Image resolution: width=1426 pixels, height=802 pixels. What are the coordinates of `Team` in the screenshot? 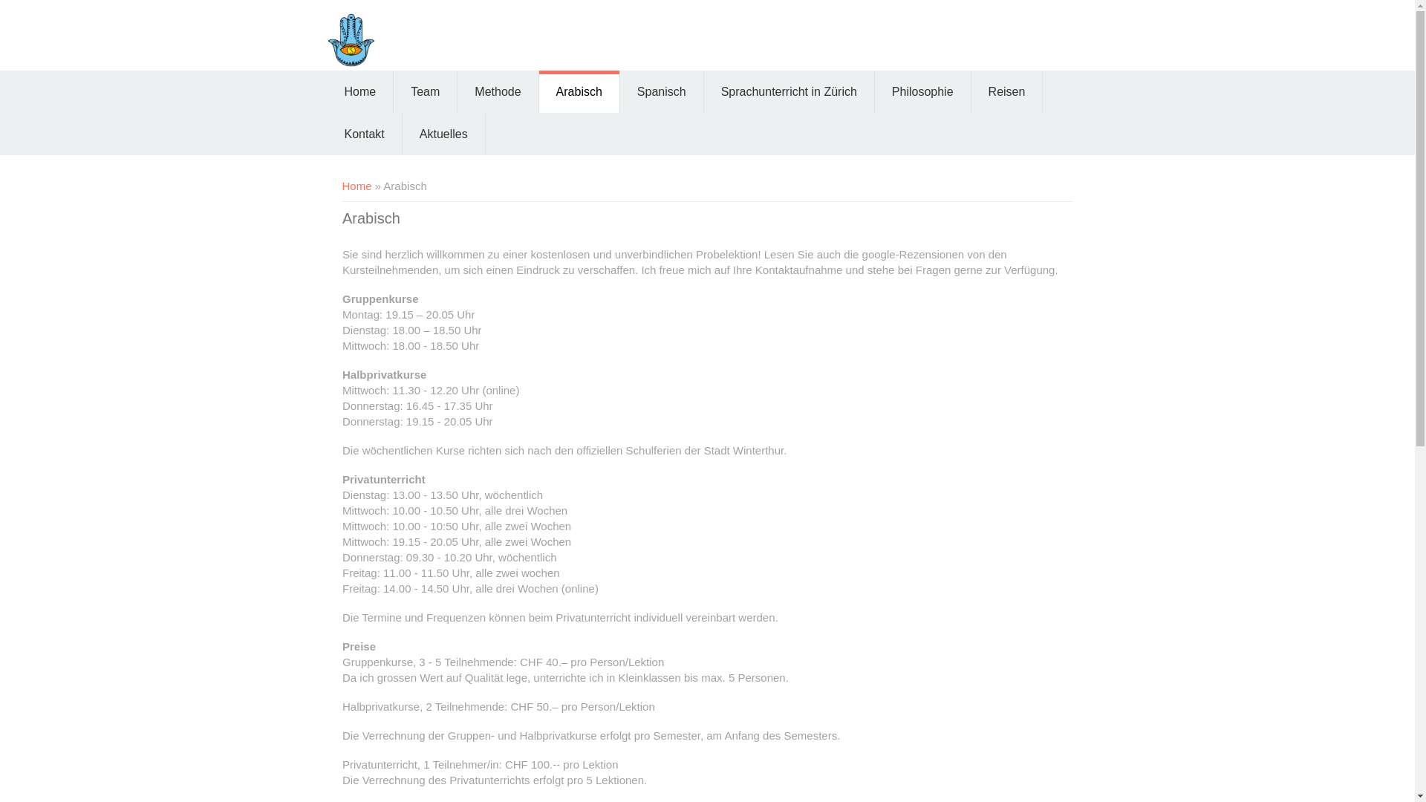 It's located at (425, 92).